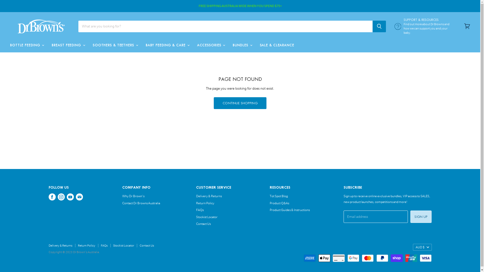 Image resolution: width=484 pixels, height=272 pixels. I want to click on SOOTHERS & TEETHERS, so click(115, 45).